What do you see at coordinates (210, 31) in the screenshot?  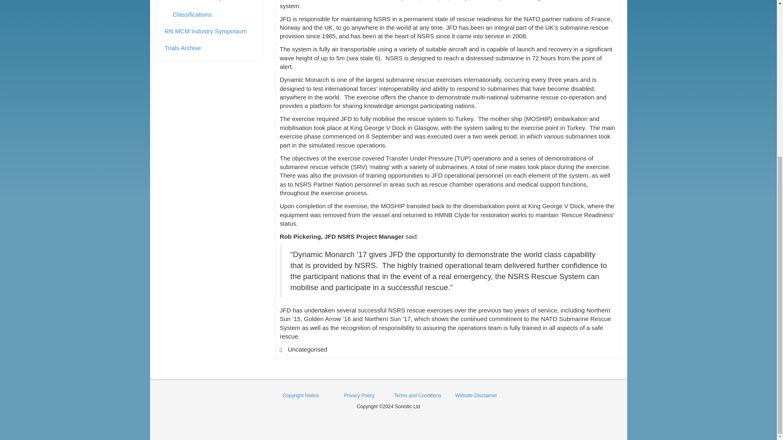 I see `RN MCM Industry Symposium` at bounding box center [210, 31].